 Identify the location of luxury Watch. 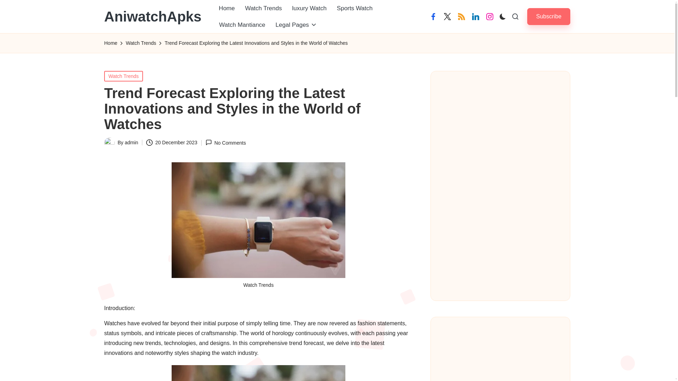
(309, 8).